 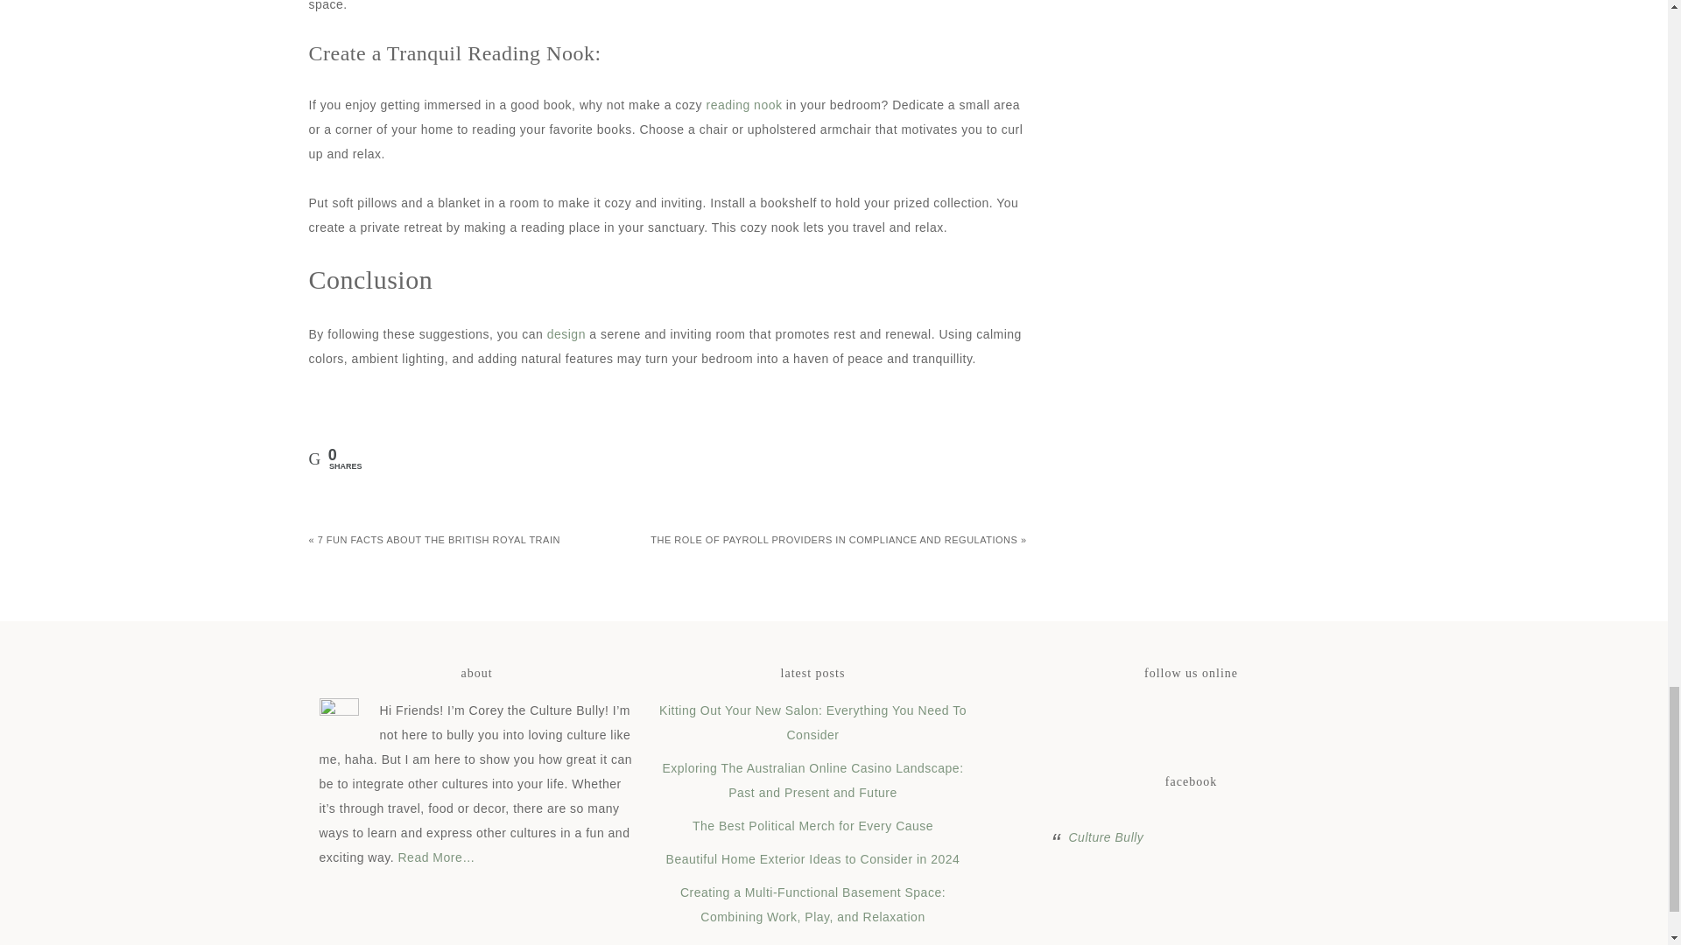 What do you see at coordinates (812, 859) in the screenshot?
I see `Beautiful Home Exterior Ideas to Consider in 2024` at bounding box center [812, 859].